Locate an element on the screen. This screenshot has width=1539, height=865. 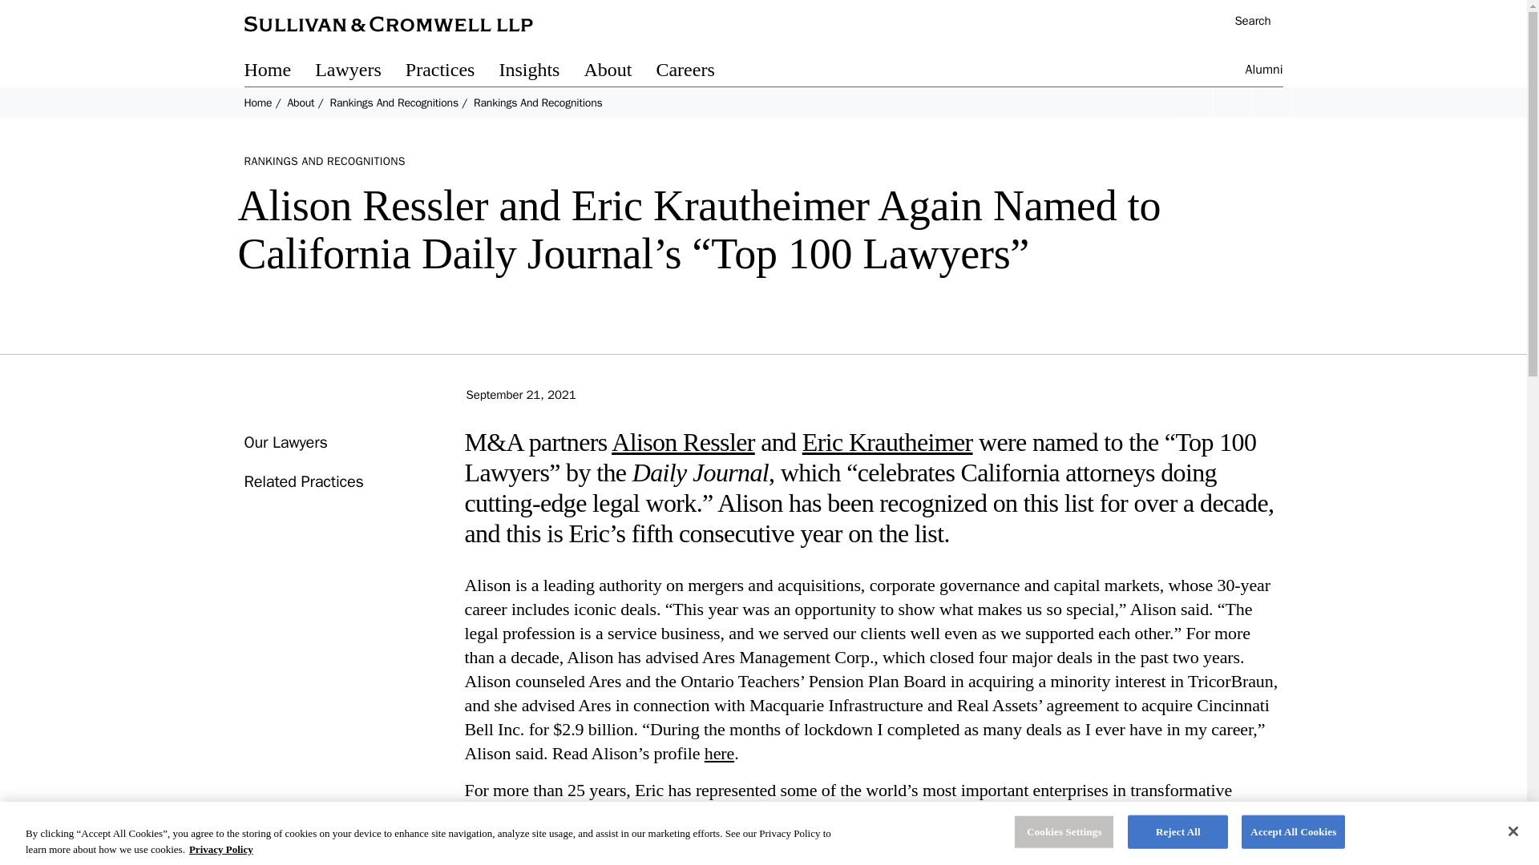
here is located at coordinates (719, 753).